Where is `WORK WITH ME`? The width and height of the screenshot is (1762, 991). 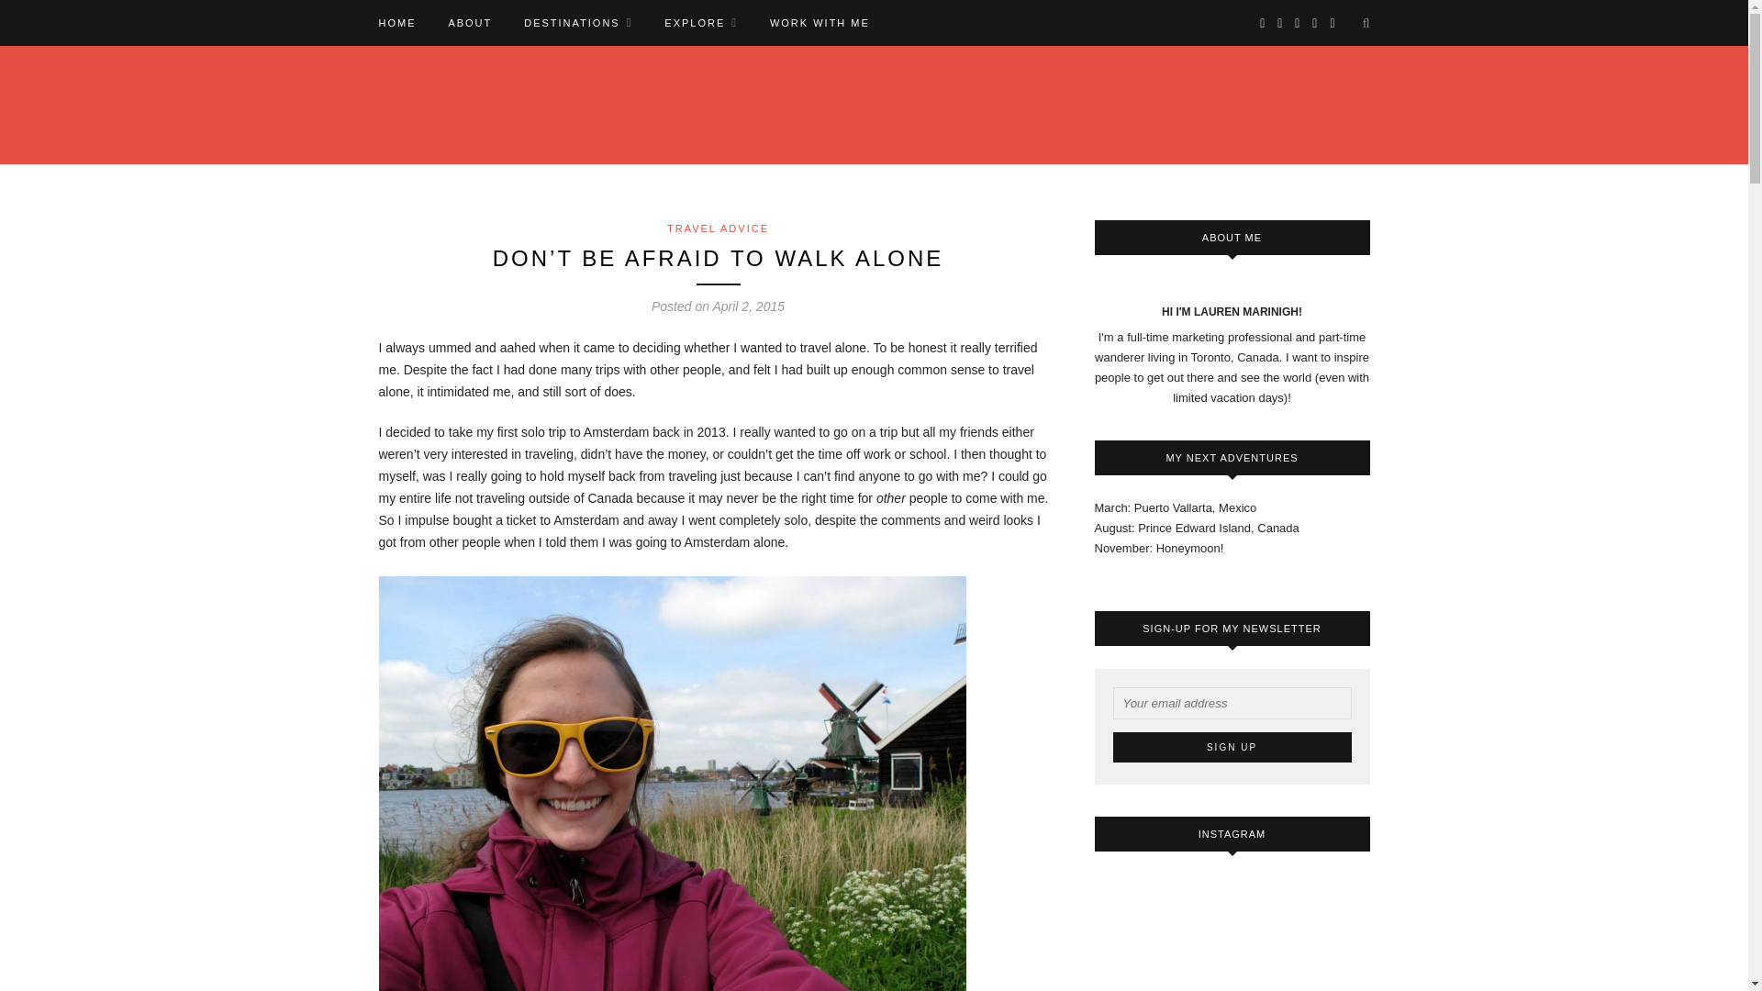
WORK WITH ME is located at coordinates (820, 22).